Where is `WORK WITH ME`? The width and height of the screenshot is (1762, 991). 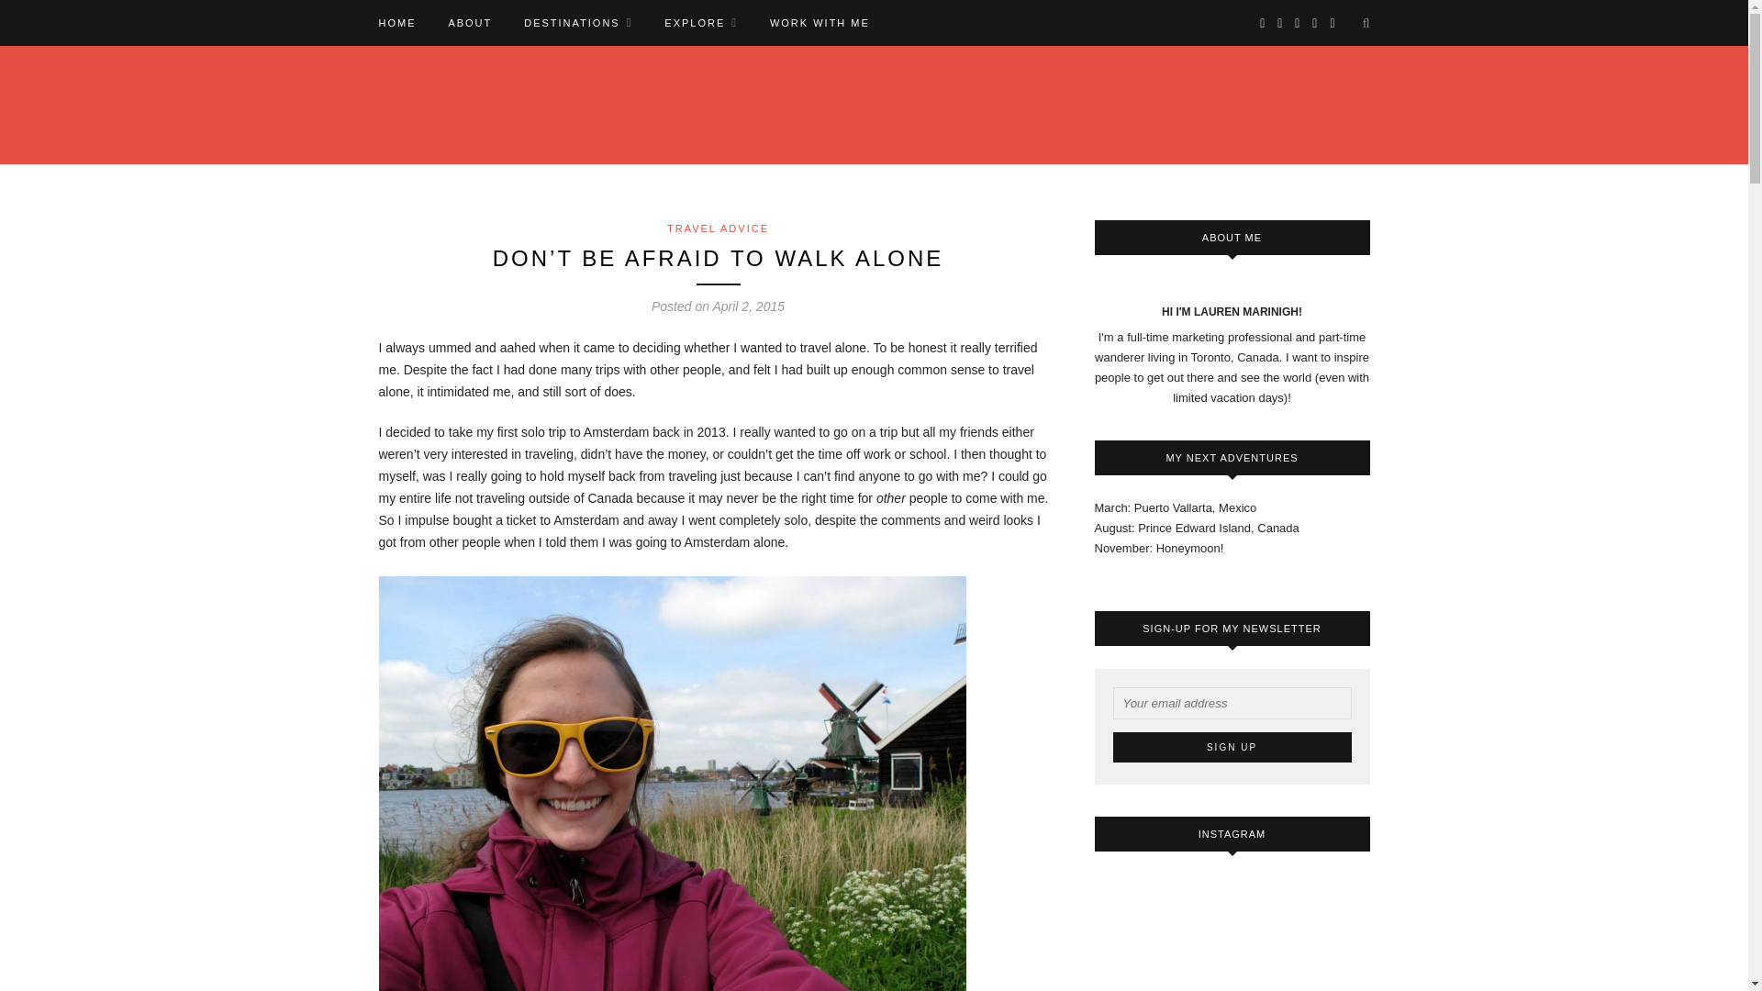
WORK WITH ME is located at coordinates (820, 22).